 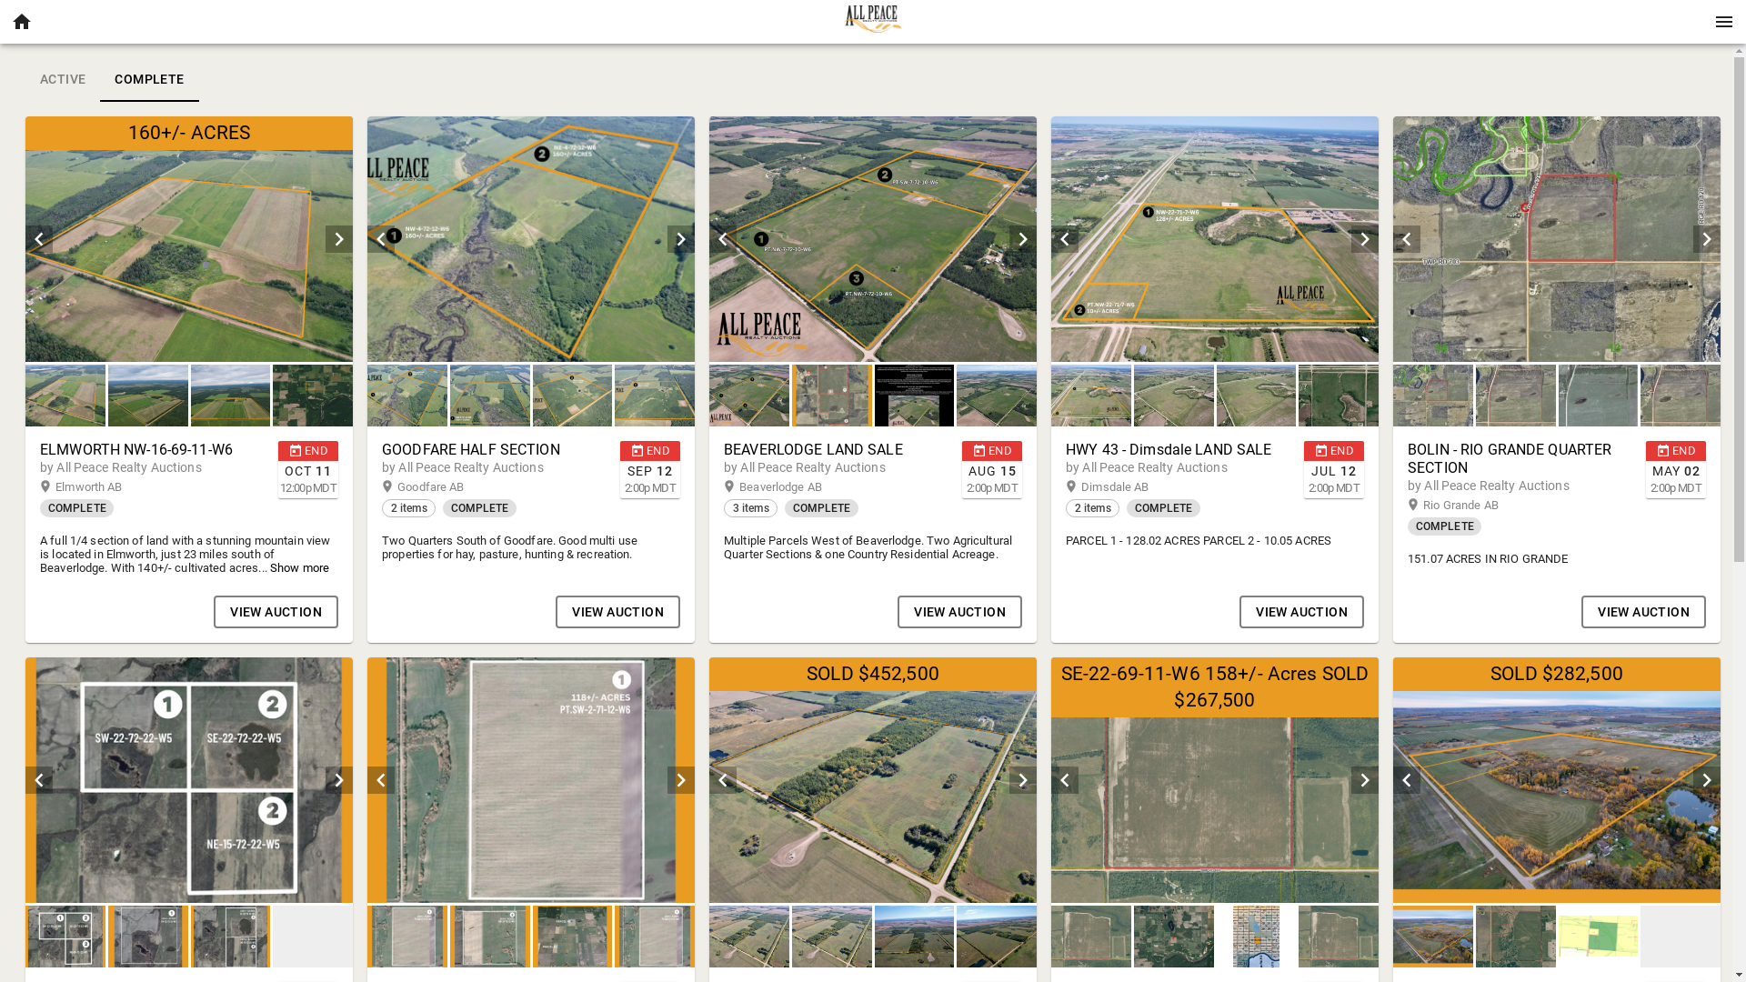 I want to click on VIEW AUCTION, so click(x=1644, y=612).